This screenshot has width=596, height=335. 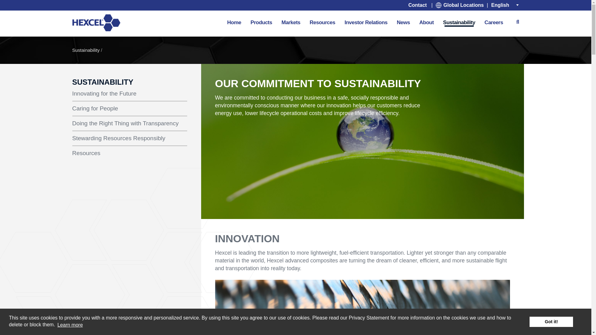 I want to click on Markets, so click(x=291, y=22).